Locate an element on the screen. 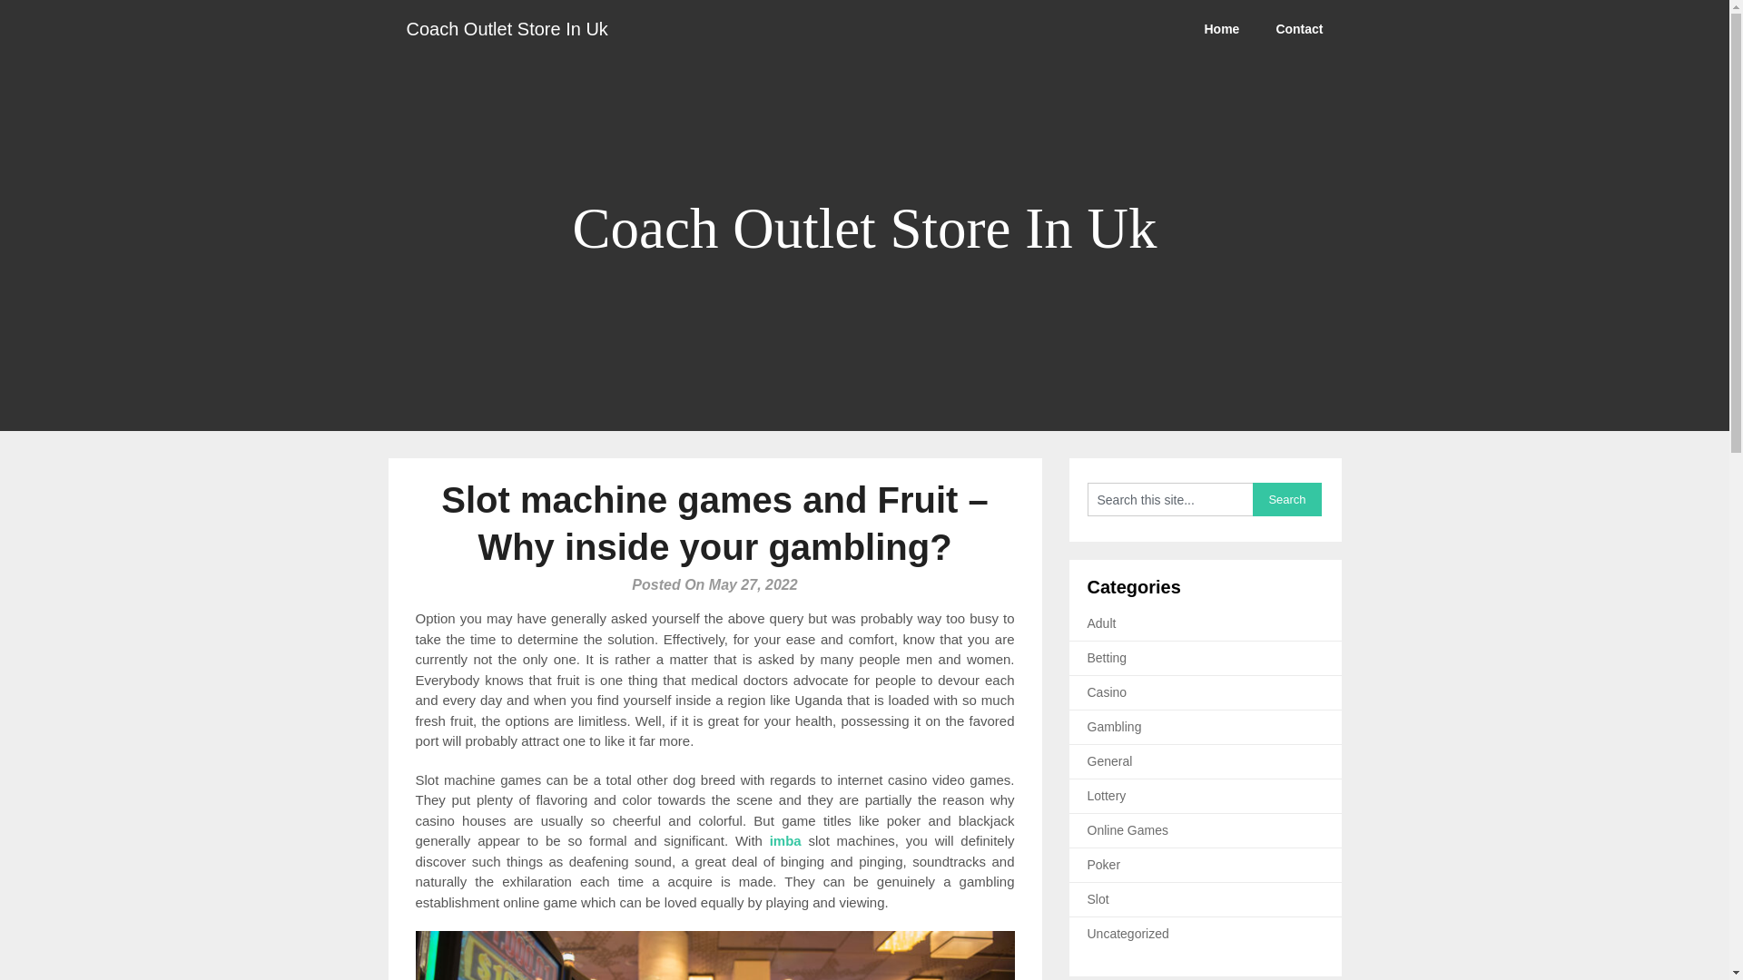 The image size is (1743, 980). Uncategorized is located at coordinates (1128, 933).